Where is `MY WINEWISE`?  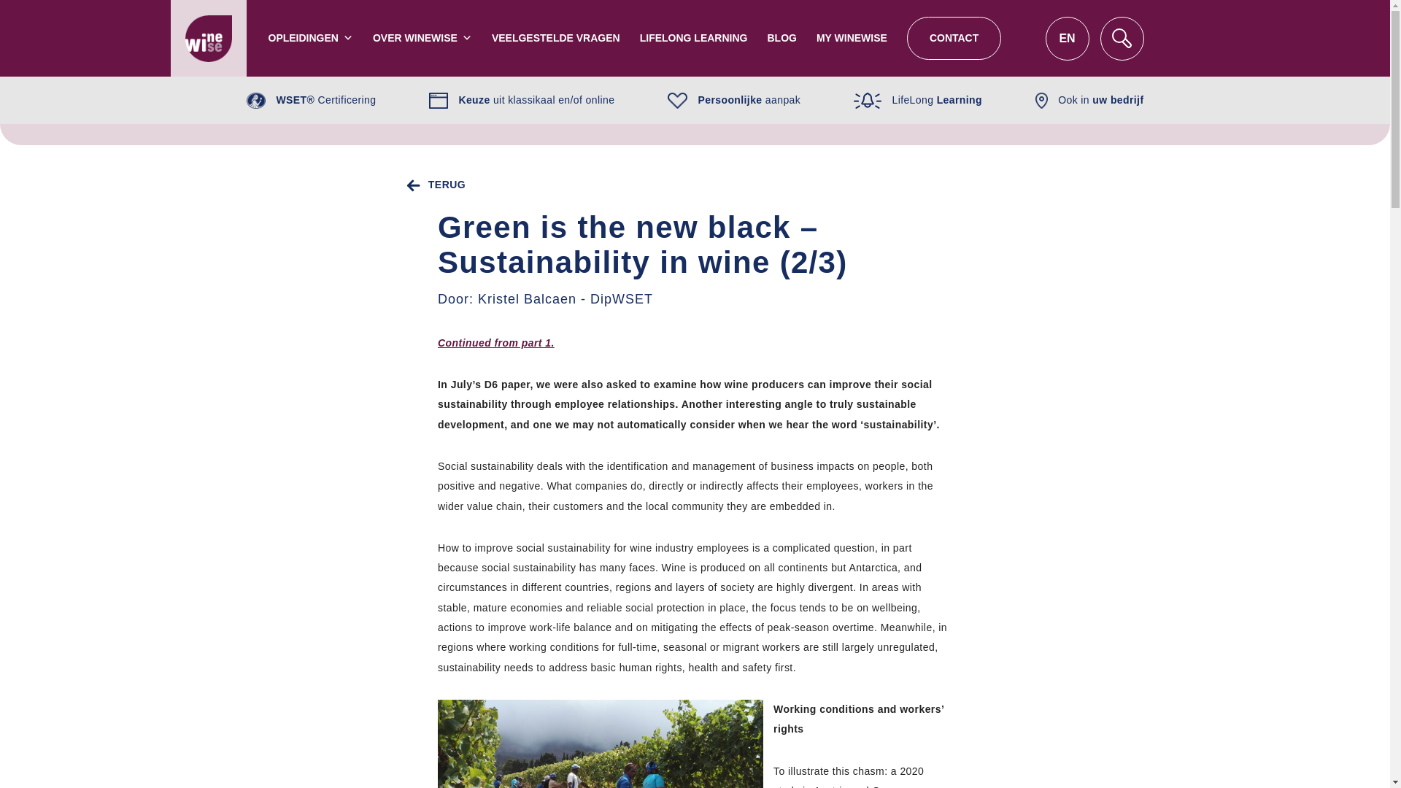
MY WINEWISE is located at coordinates (852, 38).